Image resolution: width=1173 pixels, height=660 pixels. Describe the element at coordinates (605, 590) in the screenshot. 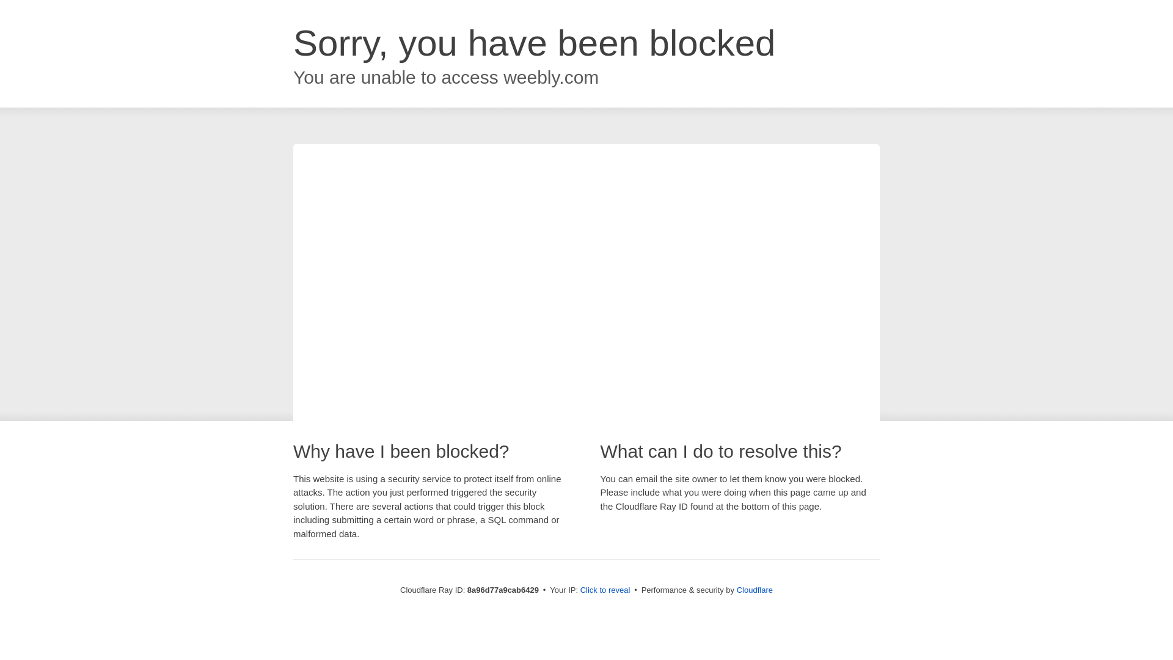

I see `Click to reveal` at that location.